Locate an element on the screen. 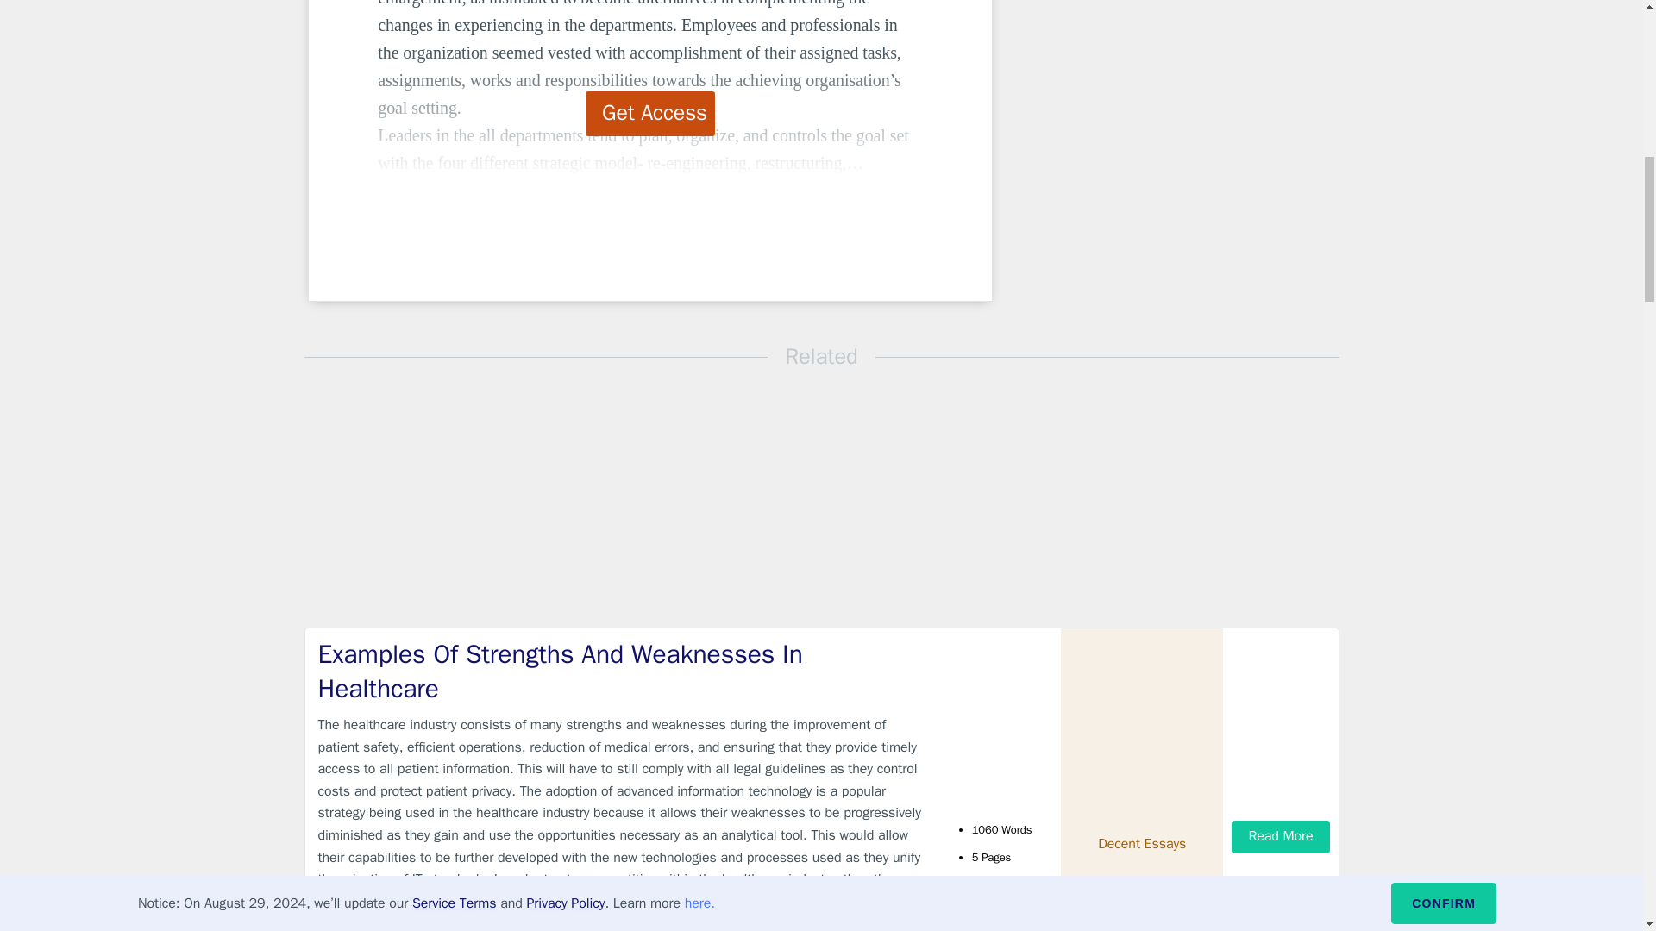  Read More is located at coordinates (1280, 836).